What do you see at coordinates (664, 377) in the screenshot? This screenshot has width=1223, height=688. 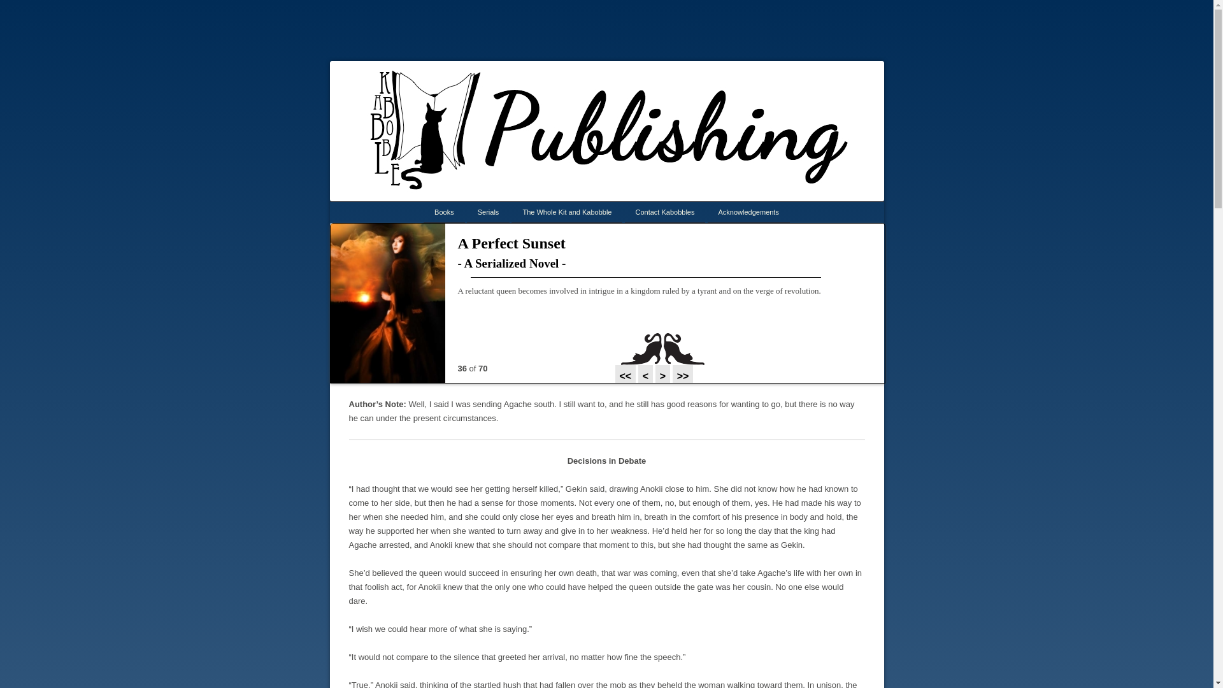 I see `Next Entry` at bounding box center [664, 377].